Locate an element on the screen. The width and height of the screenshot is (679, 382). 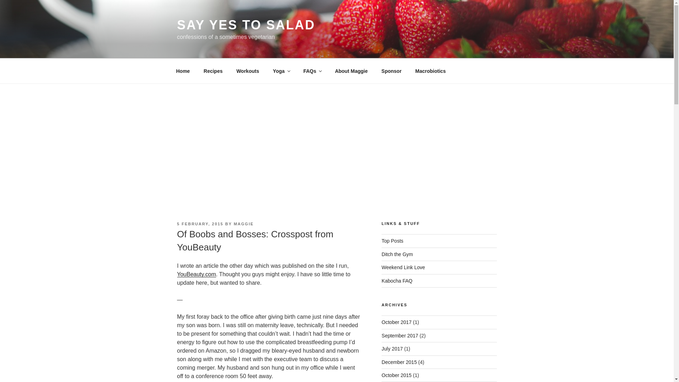
SAY YES TO SALAD is located at coordinates (245, 25).